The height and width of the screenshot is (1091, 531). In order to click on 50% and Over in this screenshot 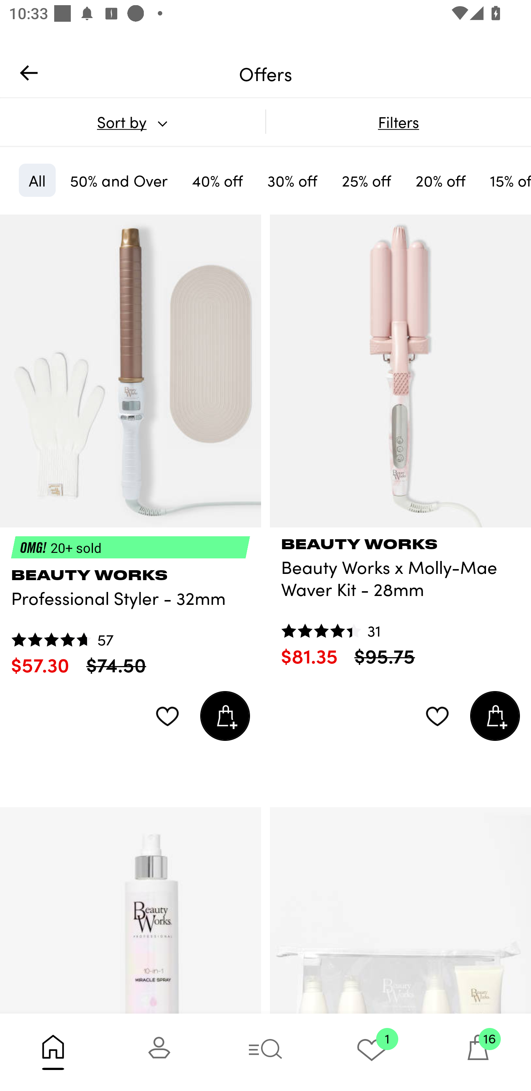, I will do `click(119, 180)`.